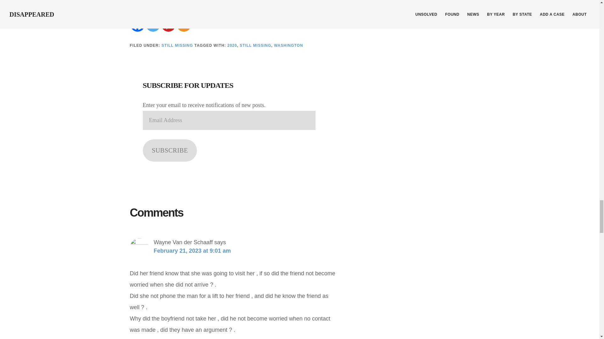 The height and width of the screenshot is (339, 604). I want to click on STILL MISSING, so click(255, 46).